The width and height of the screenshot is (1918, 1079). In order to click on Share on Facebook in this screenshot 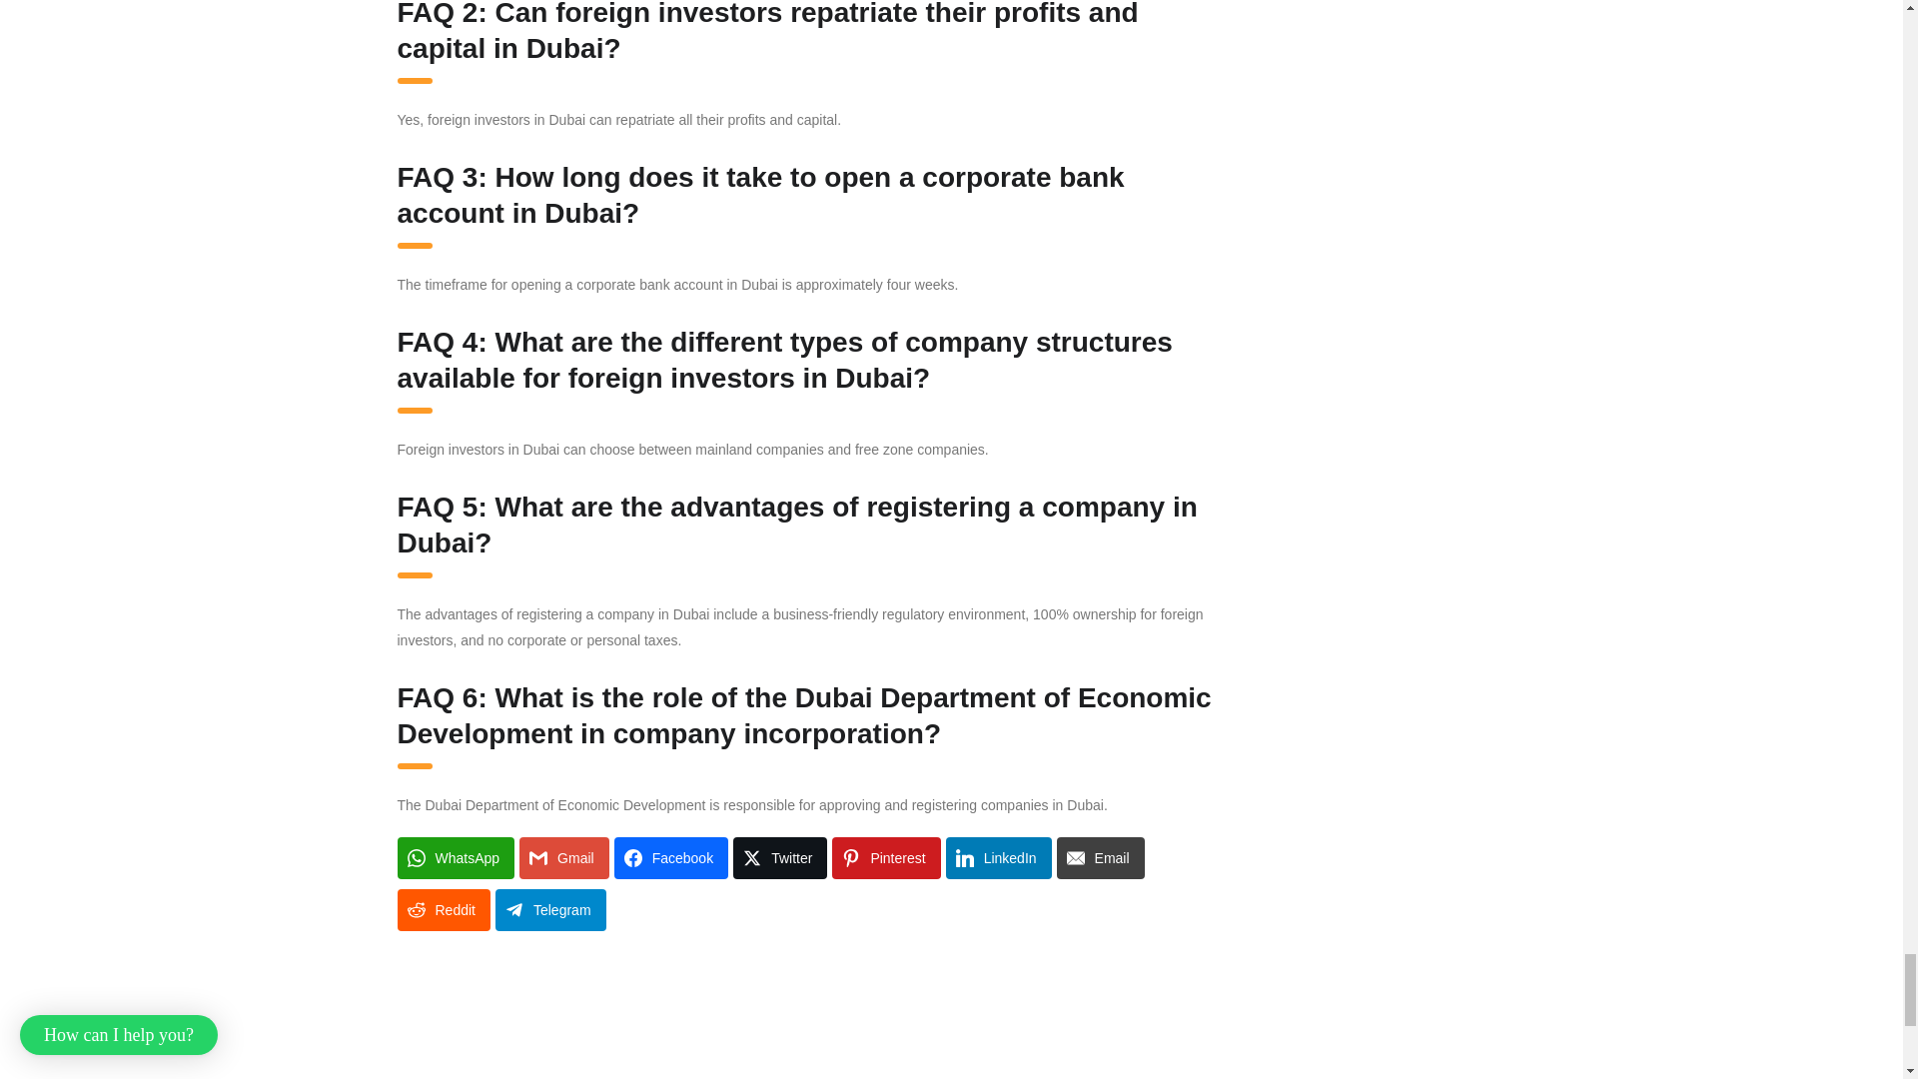, I will do `click(671, 858)`.